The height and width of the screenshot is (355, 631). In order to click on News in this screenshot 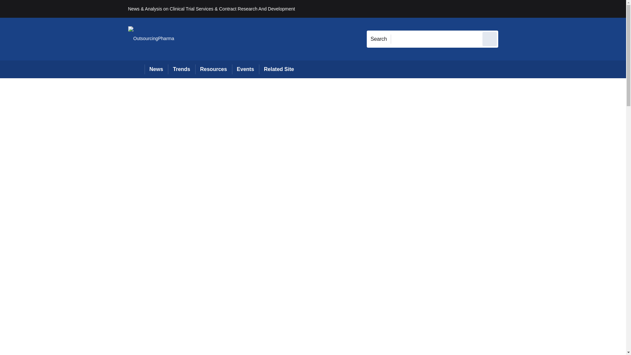, I will do `click(156, 69)`.